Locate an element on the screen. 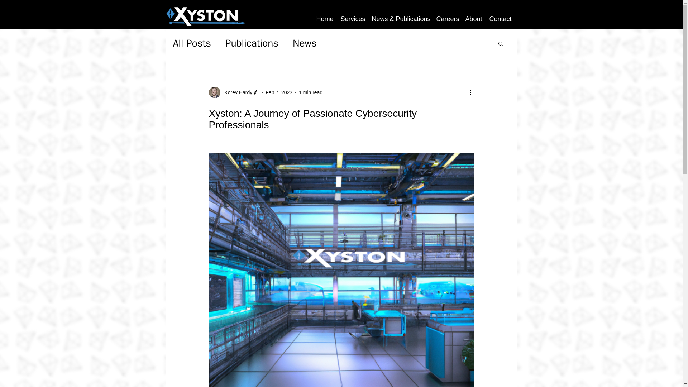  Careers is located at coordinates (447, 19).